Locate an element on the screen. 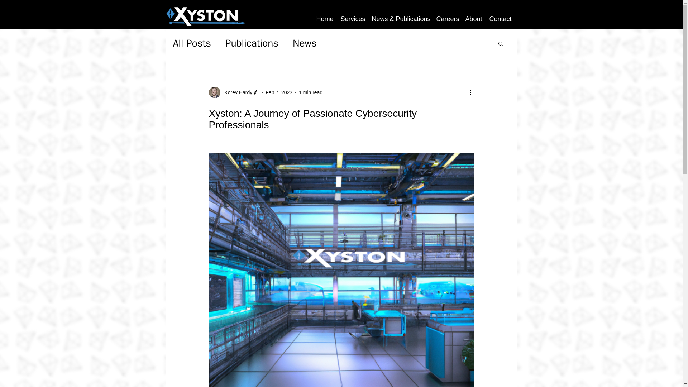  Careers is located at coordinates (447, 19).